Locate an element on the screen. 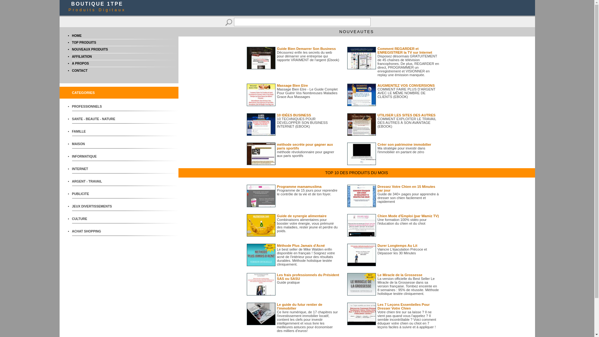 Image resolution: width=599 pixels, height=337 pixels. Le guide du futur rentier de l'immobilier is located at coordinates (299, 306).